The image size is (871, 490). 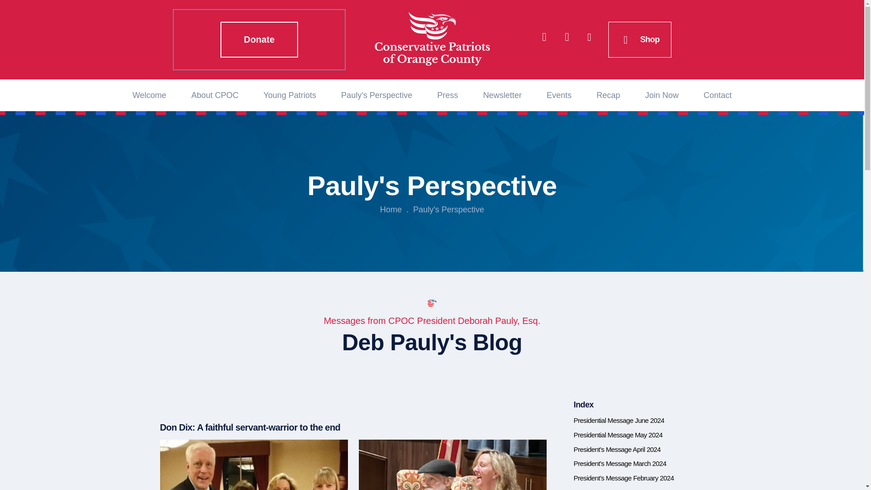 I want to click on Join Now, so click(x=662, y=95).